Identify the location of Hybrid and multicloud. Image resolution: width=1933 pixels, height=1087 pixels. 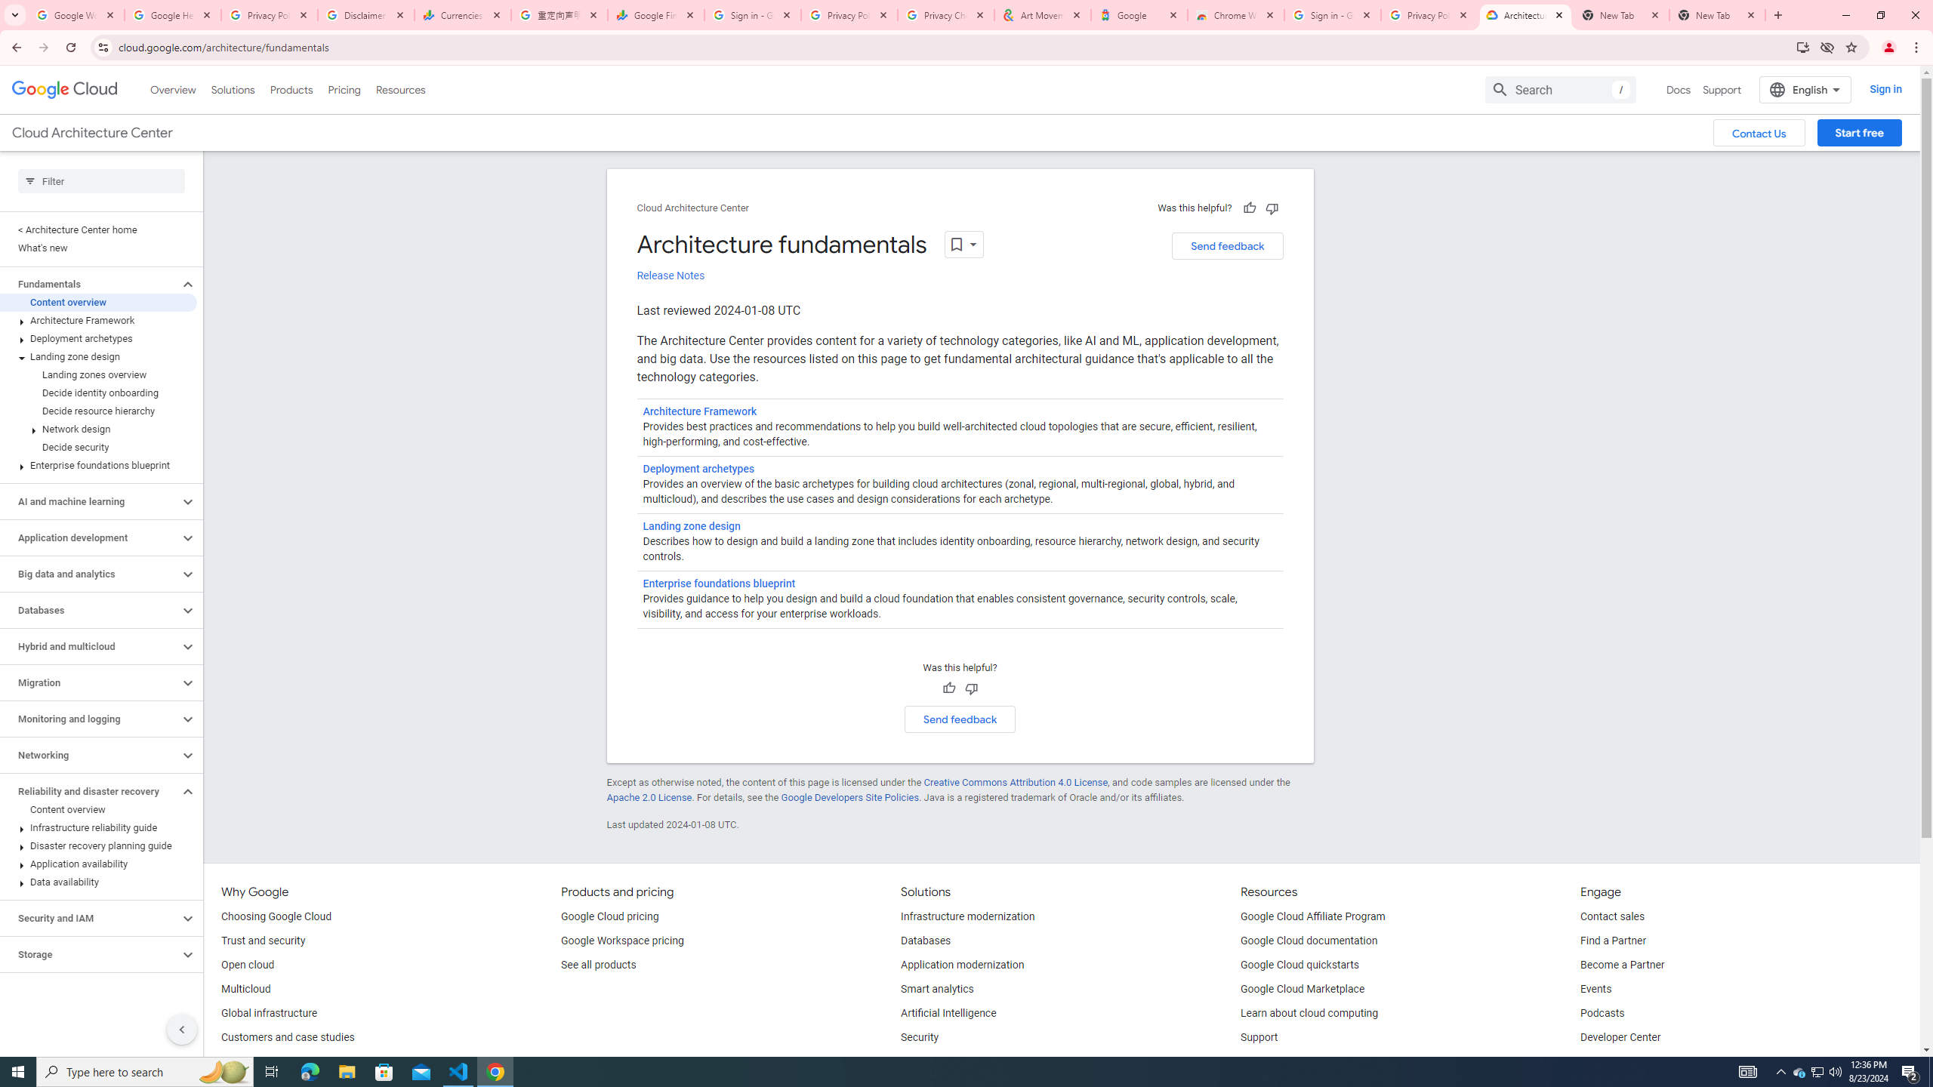
(90, 646).